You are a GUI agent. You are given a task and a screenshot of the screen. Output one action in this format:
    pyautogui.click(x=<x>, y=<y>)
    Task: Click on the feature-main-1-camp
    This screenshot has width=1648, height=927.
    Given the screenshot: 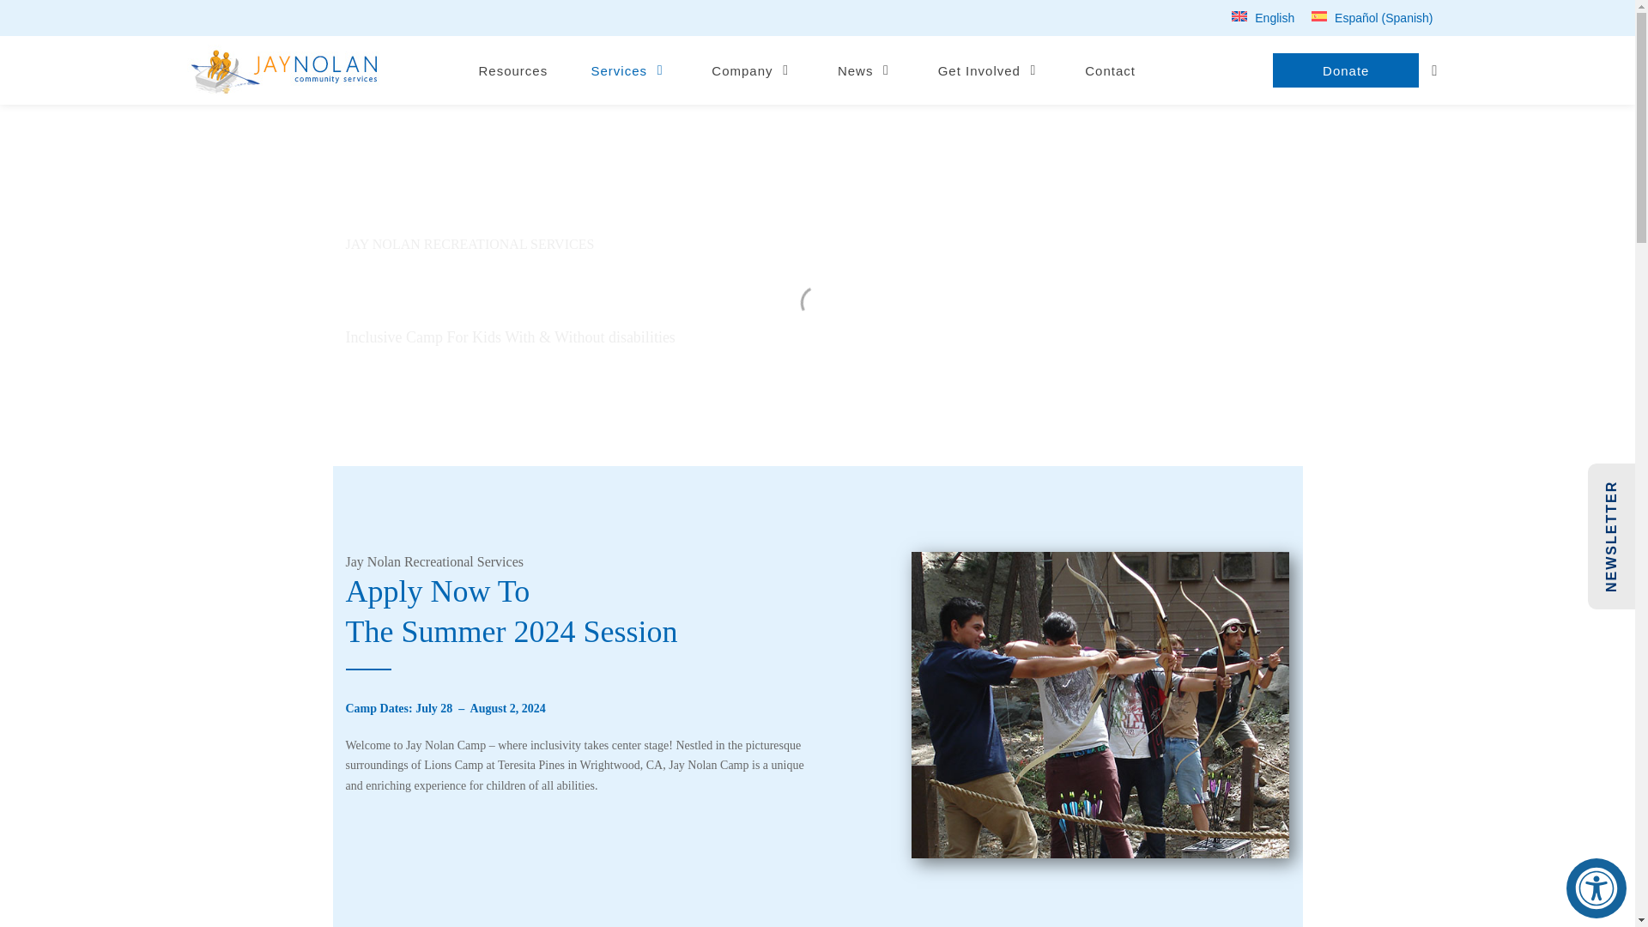 What is the action you would take?
    pyautogui.click(x=1100, y=705)
    